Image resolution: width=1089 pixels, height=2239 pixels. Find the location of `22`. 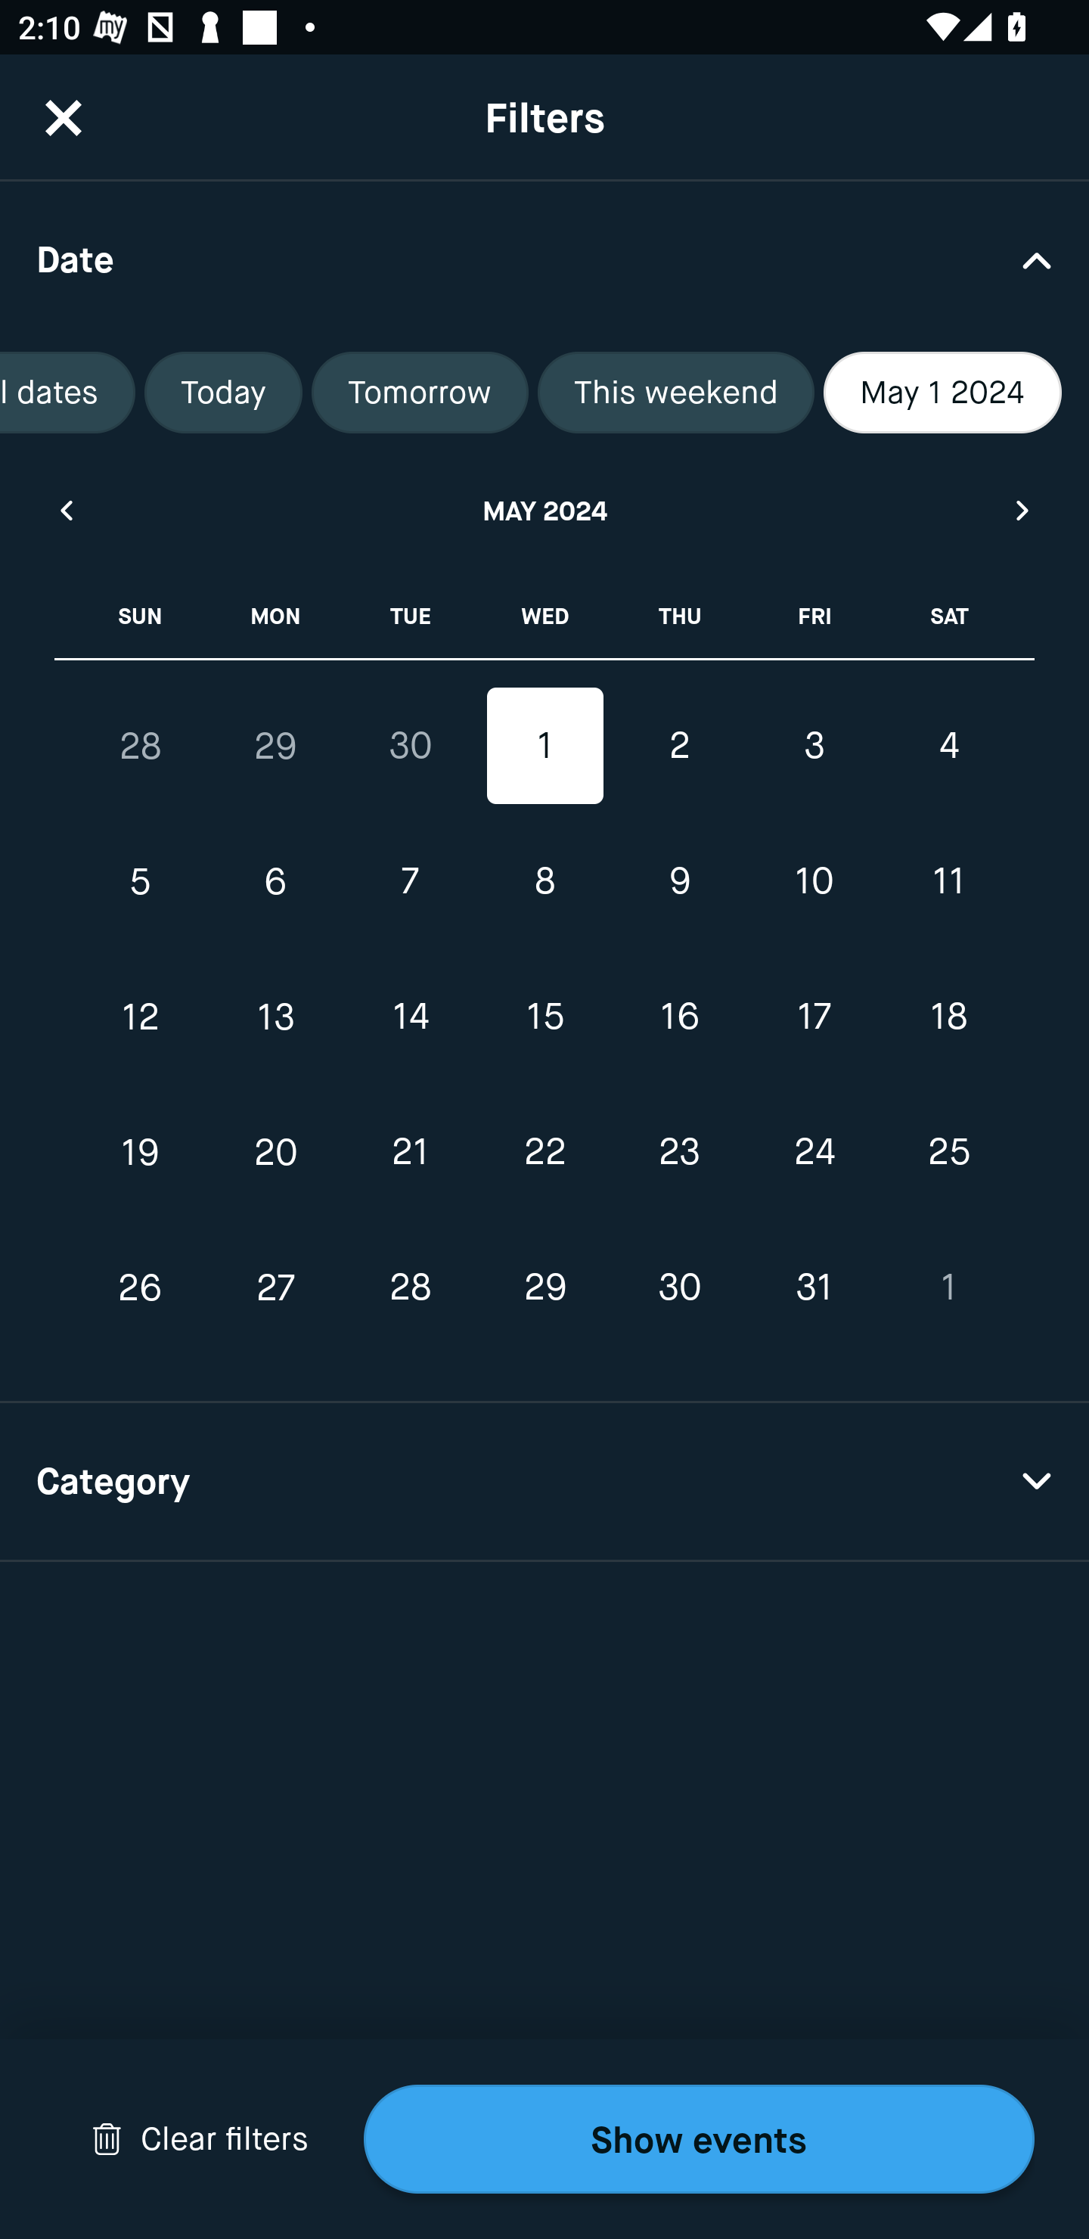

22 is located at coordinates (544, 1151).